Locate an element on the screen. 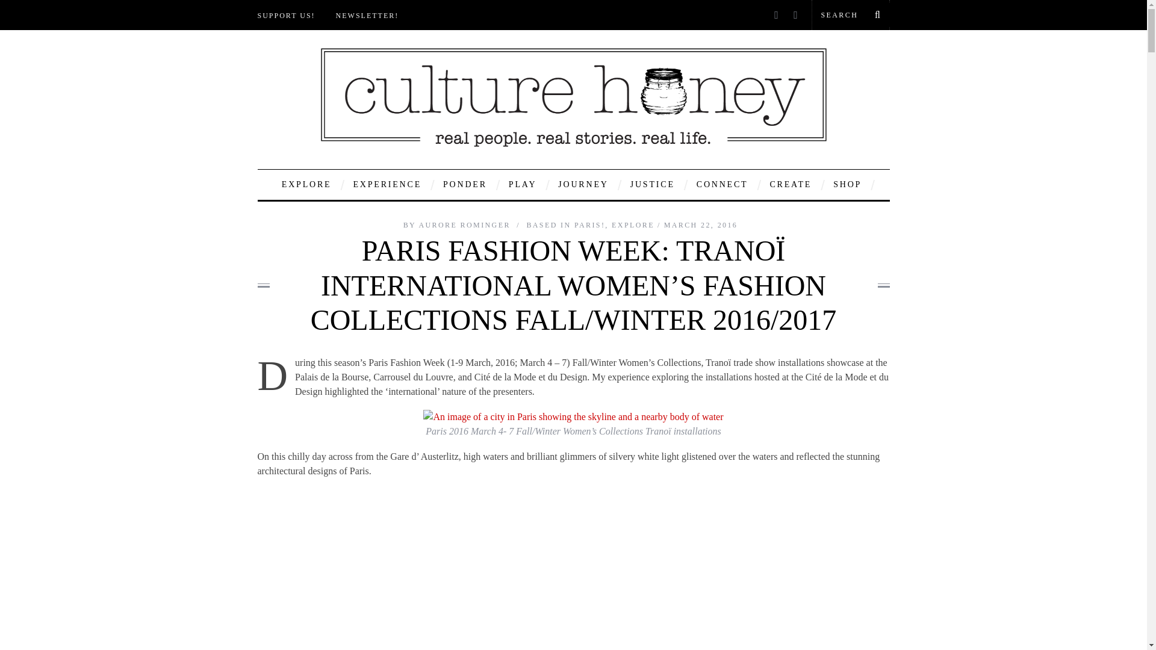  SUPPORT US! is located at coordinates (287, 19).